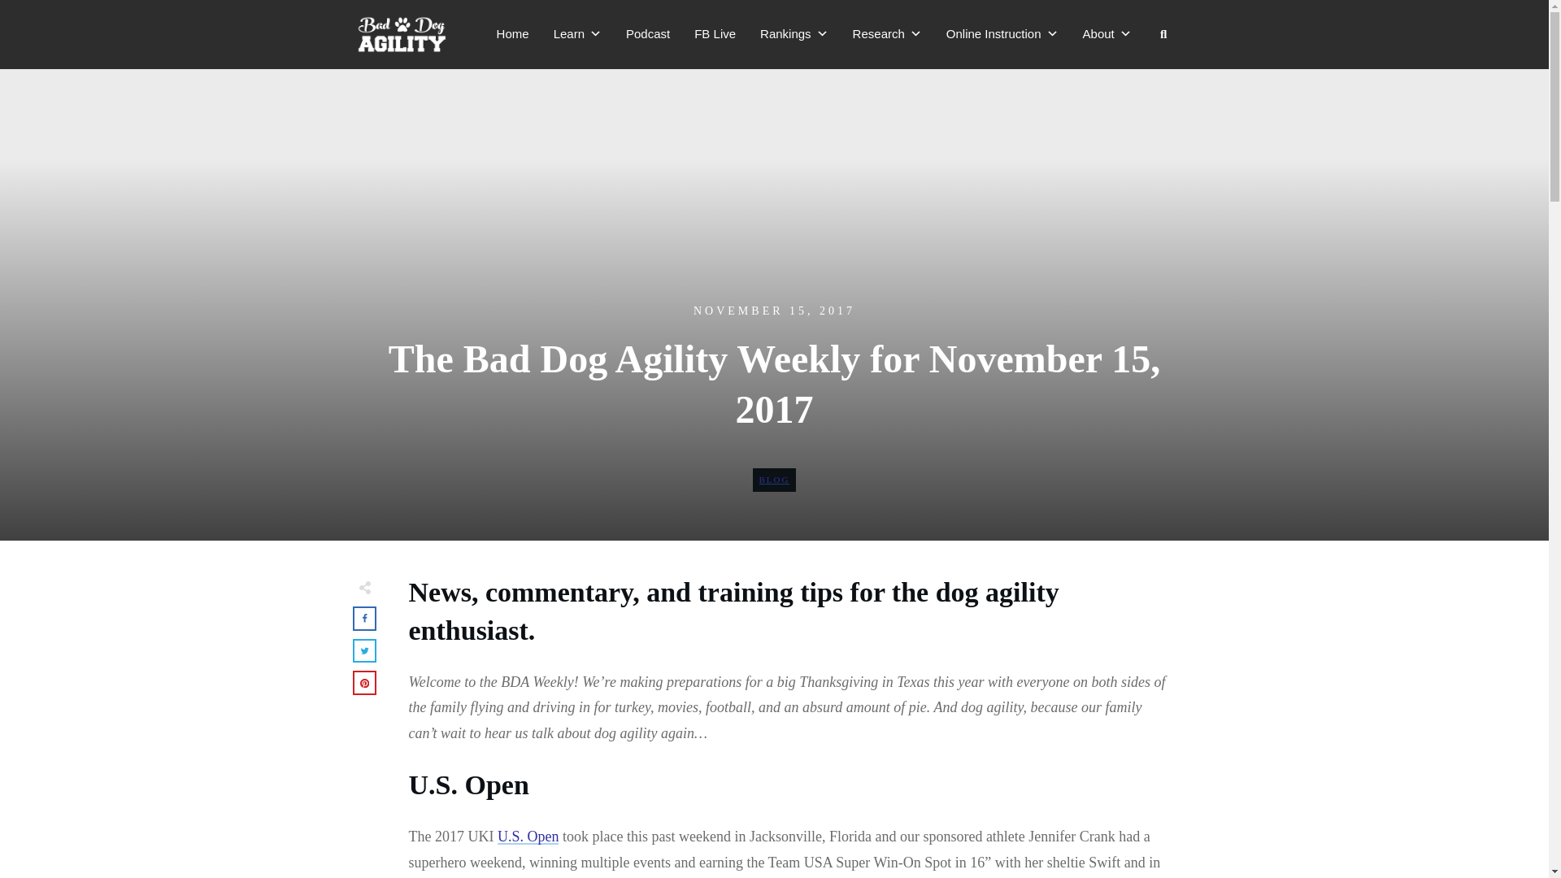  Describe the element at coordinates (887, 33) in the screenshot. I see `Research` at that location.